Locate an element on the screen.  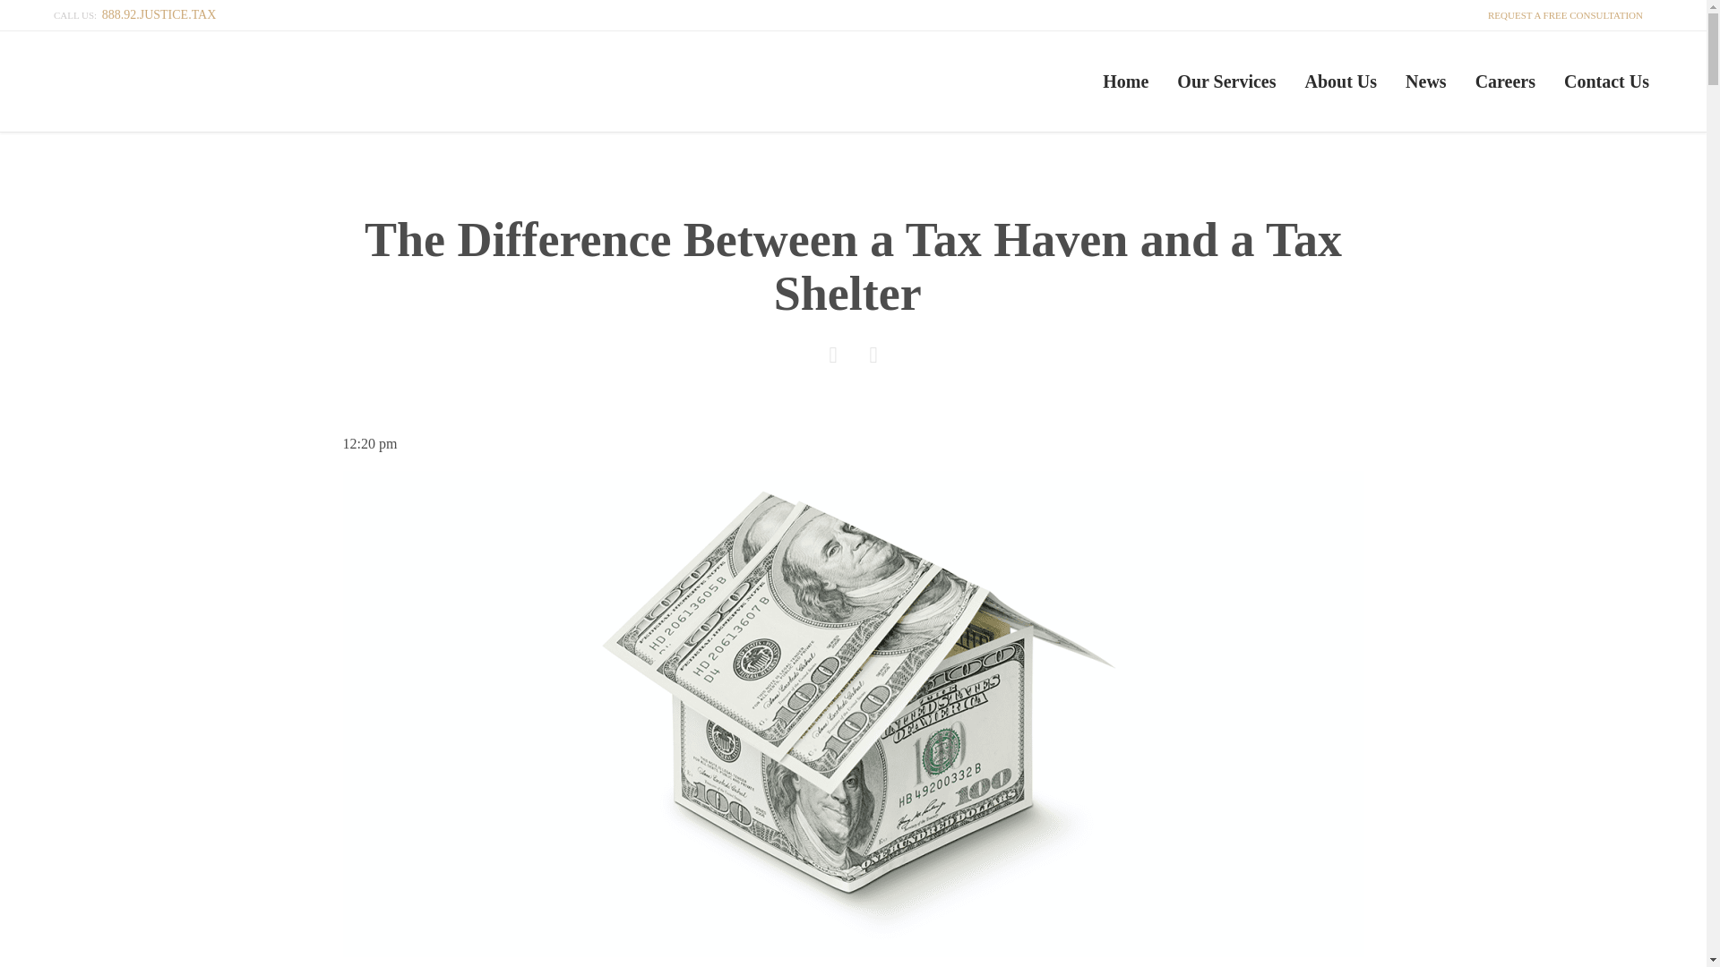
Our Services is located at coordinates (1225, 81).